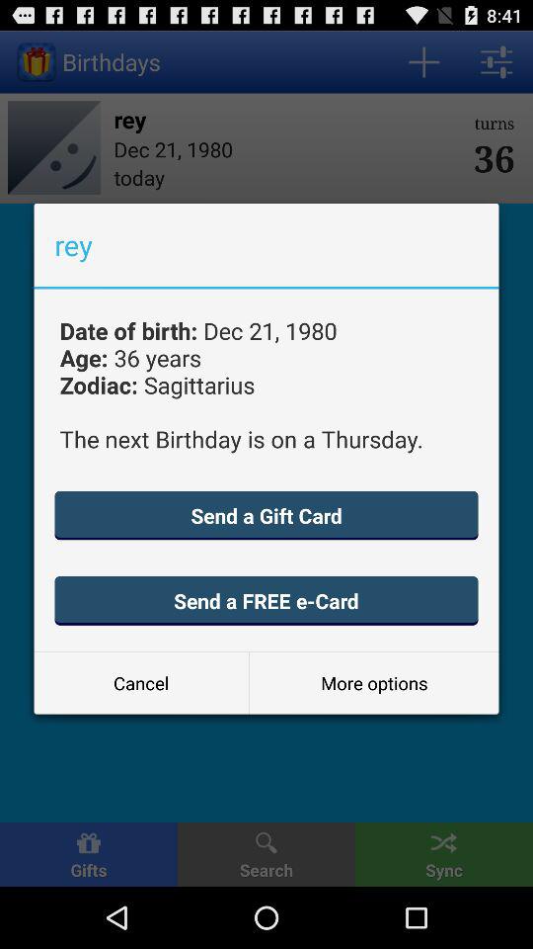 This screenshot has height=949, width=533. What do you see at coordinates (373, 682) in the screenshot?
I see `scroll to more options icon` at bounding box center [373, 682].